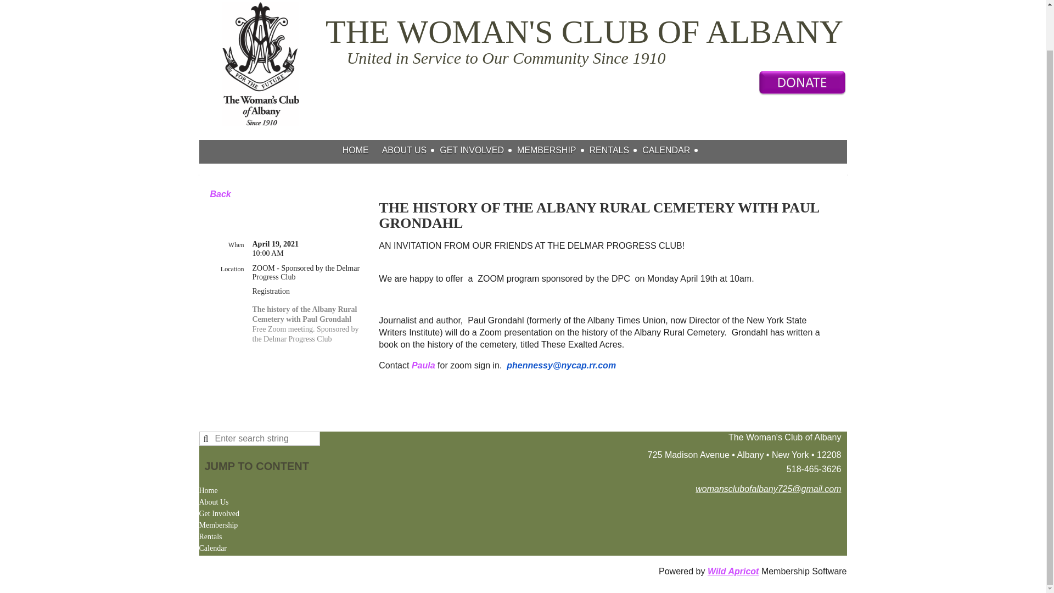 Image resolution: width=1054 pixels, height=593 pixels. What do you see at coordinates (218, 513) in the screenshot?
I see `Get Involved` at bounding box center [218, 513].